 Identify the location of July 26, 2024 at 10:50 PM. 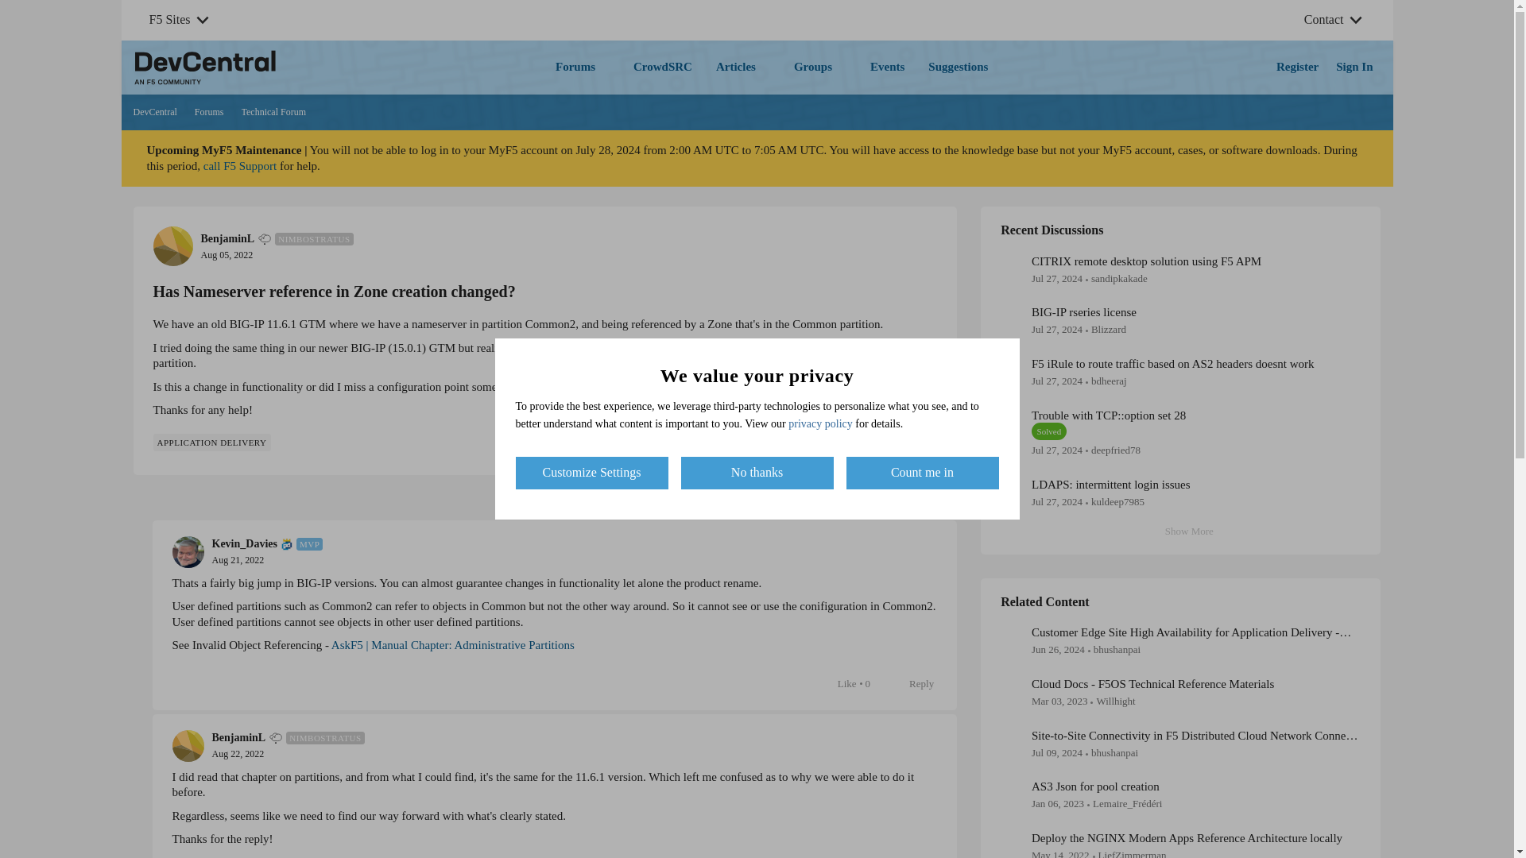
(1056, 502).